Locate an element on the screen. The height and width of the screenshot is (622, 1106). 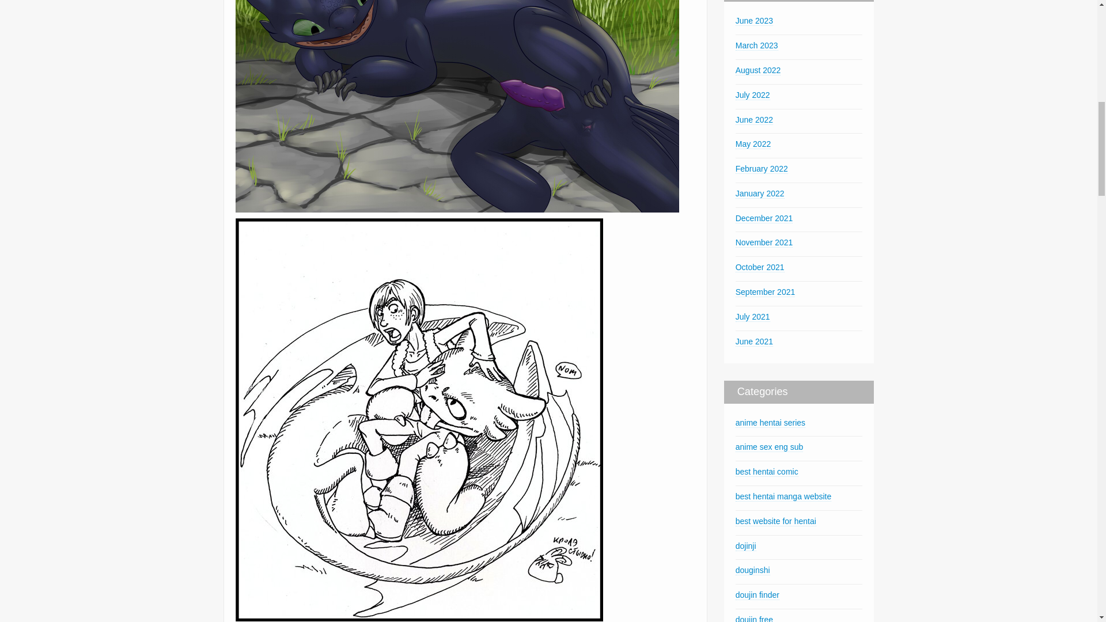
June 2021 is located at coordinates (754, 342).